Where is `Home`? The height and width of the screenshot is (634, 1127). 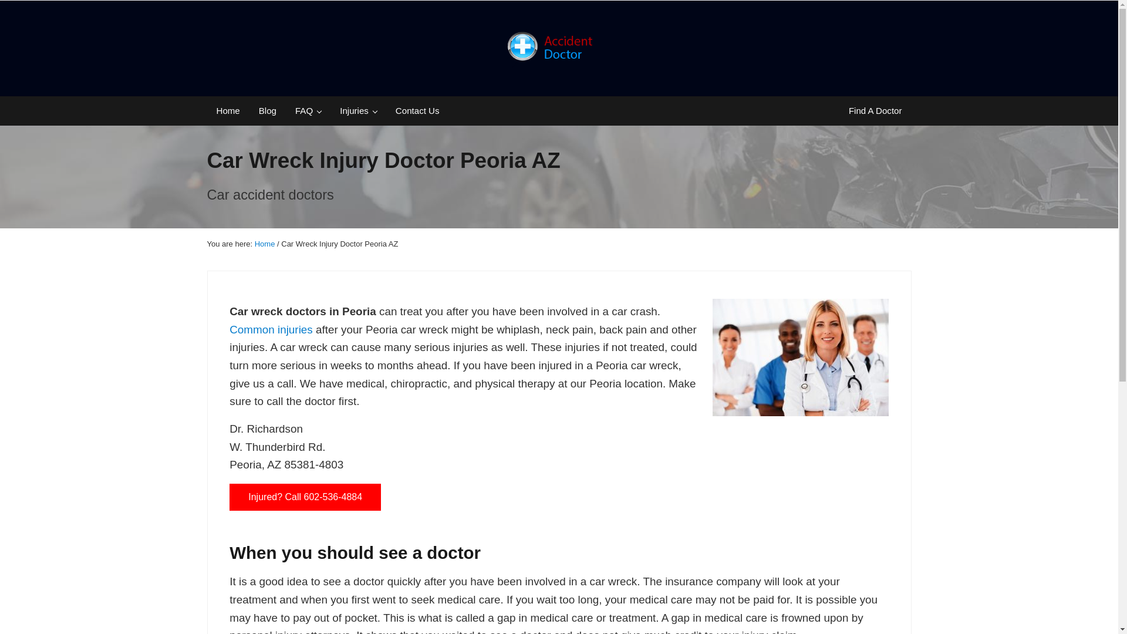 Home is located at coordinates (228, 110).